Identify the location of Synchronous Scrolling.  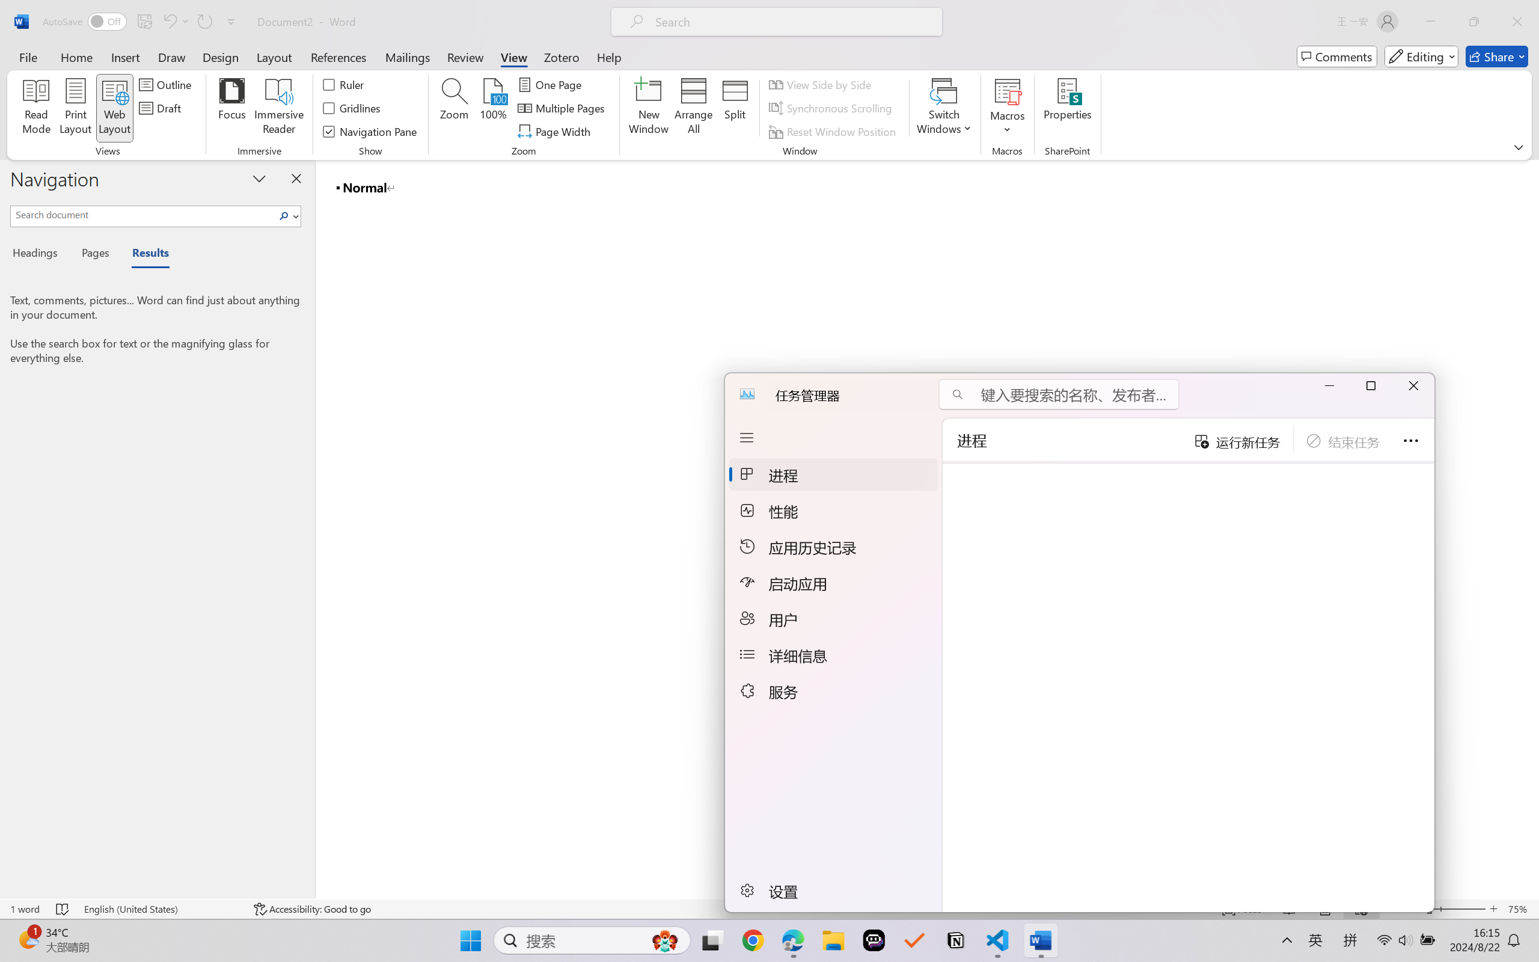
(832, 108).